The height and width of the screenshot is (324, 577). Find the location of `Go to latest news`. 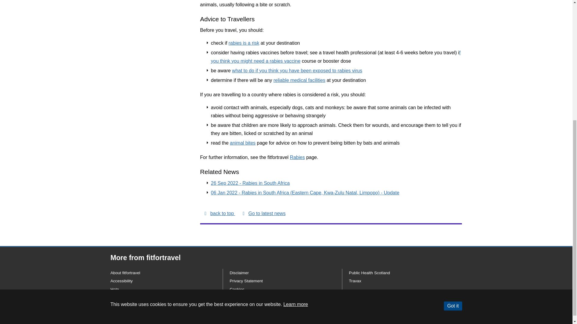

Go to latest news is located at coordinates (263, 213).